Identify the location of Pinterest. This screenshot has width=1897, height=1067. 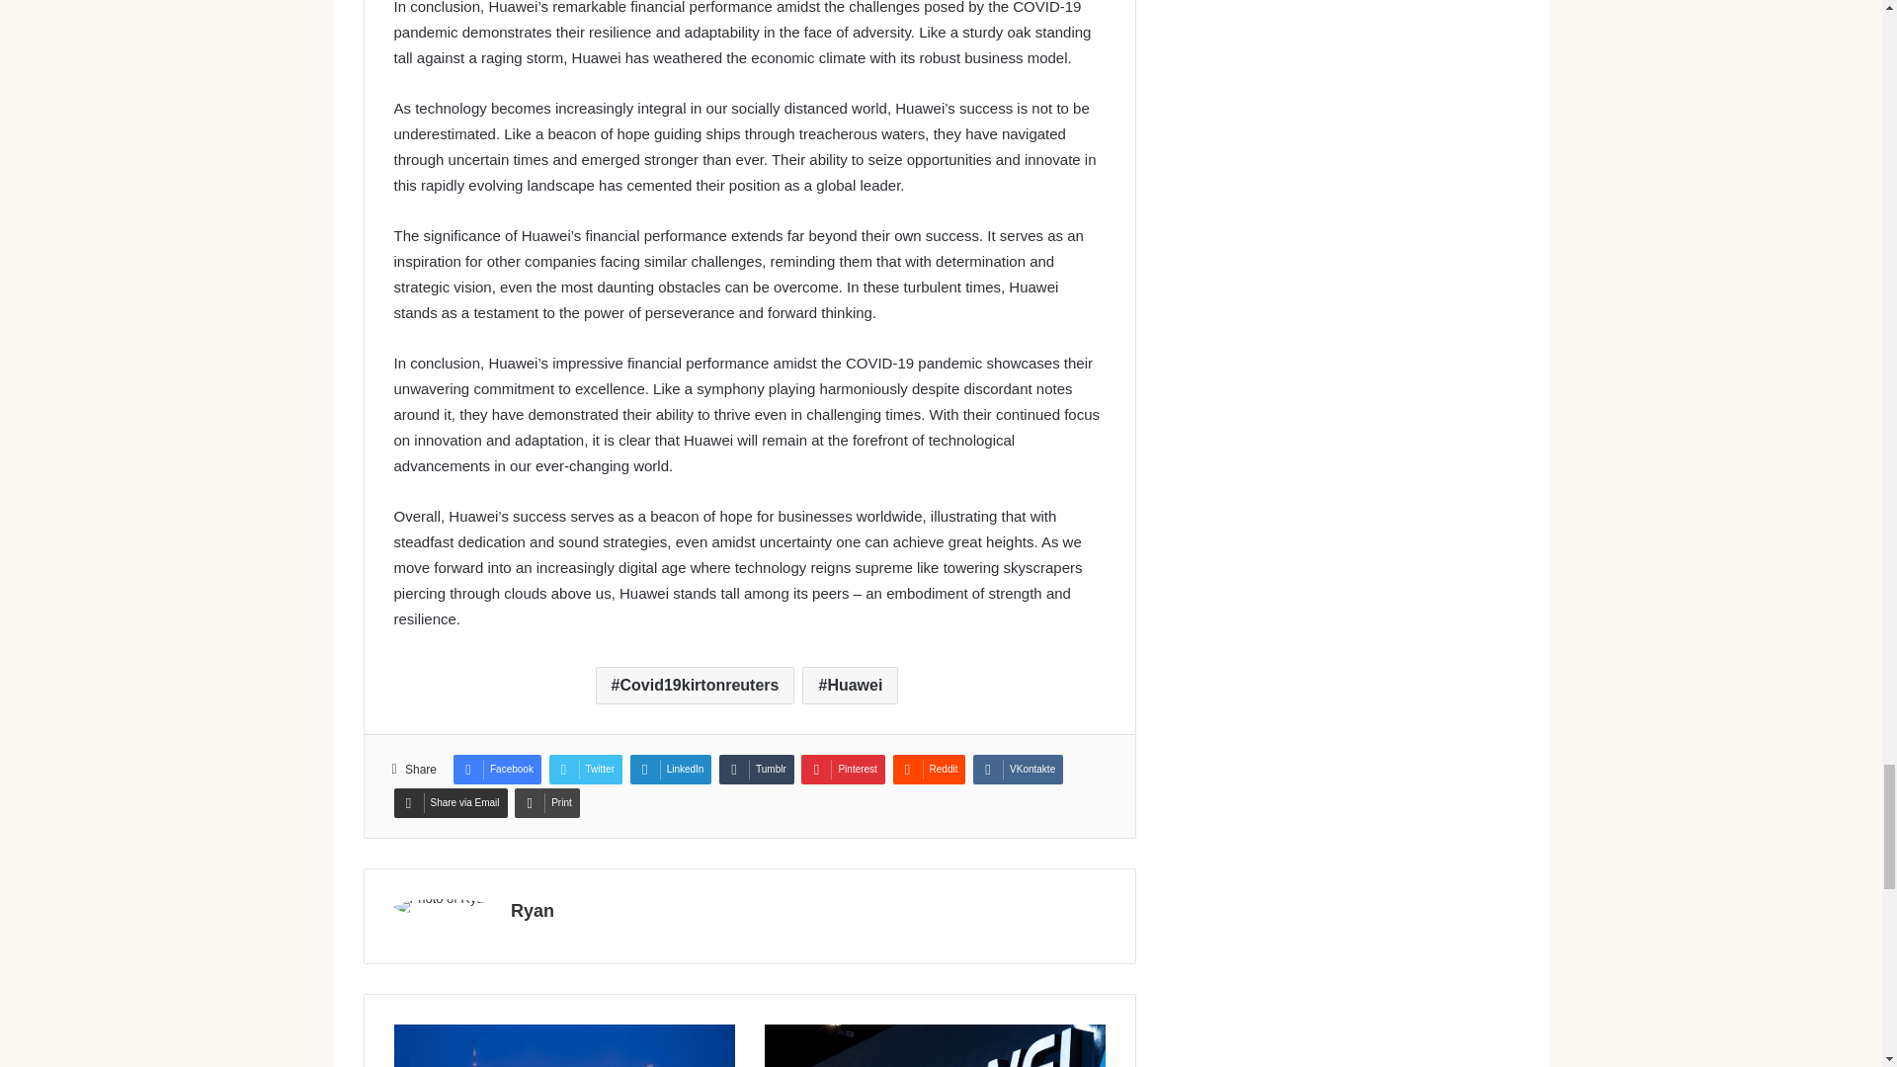
(842, 769).